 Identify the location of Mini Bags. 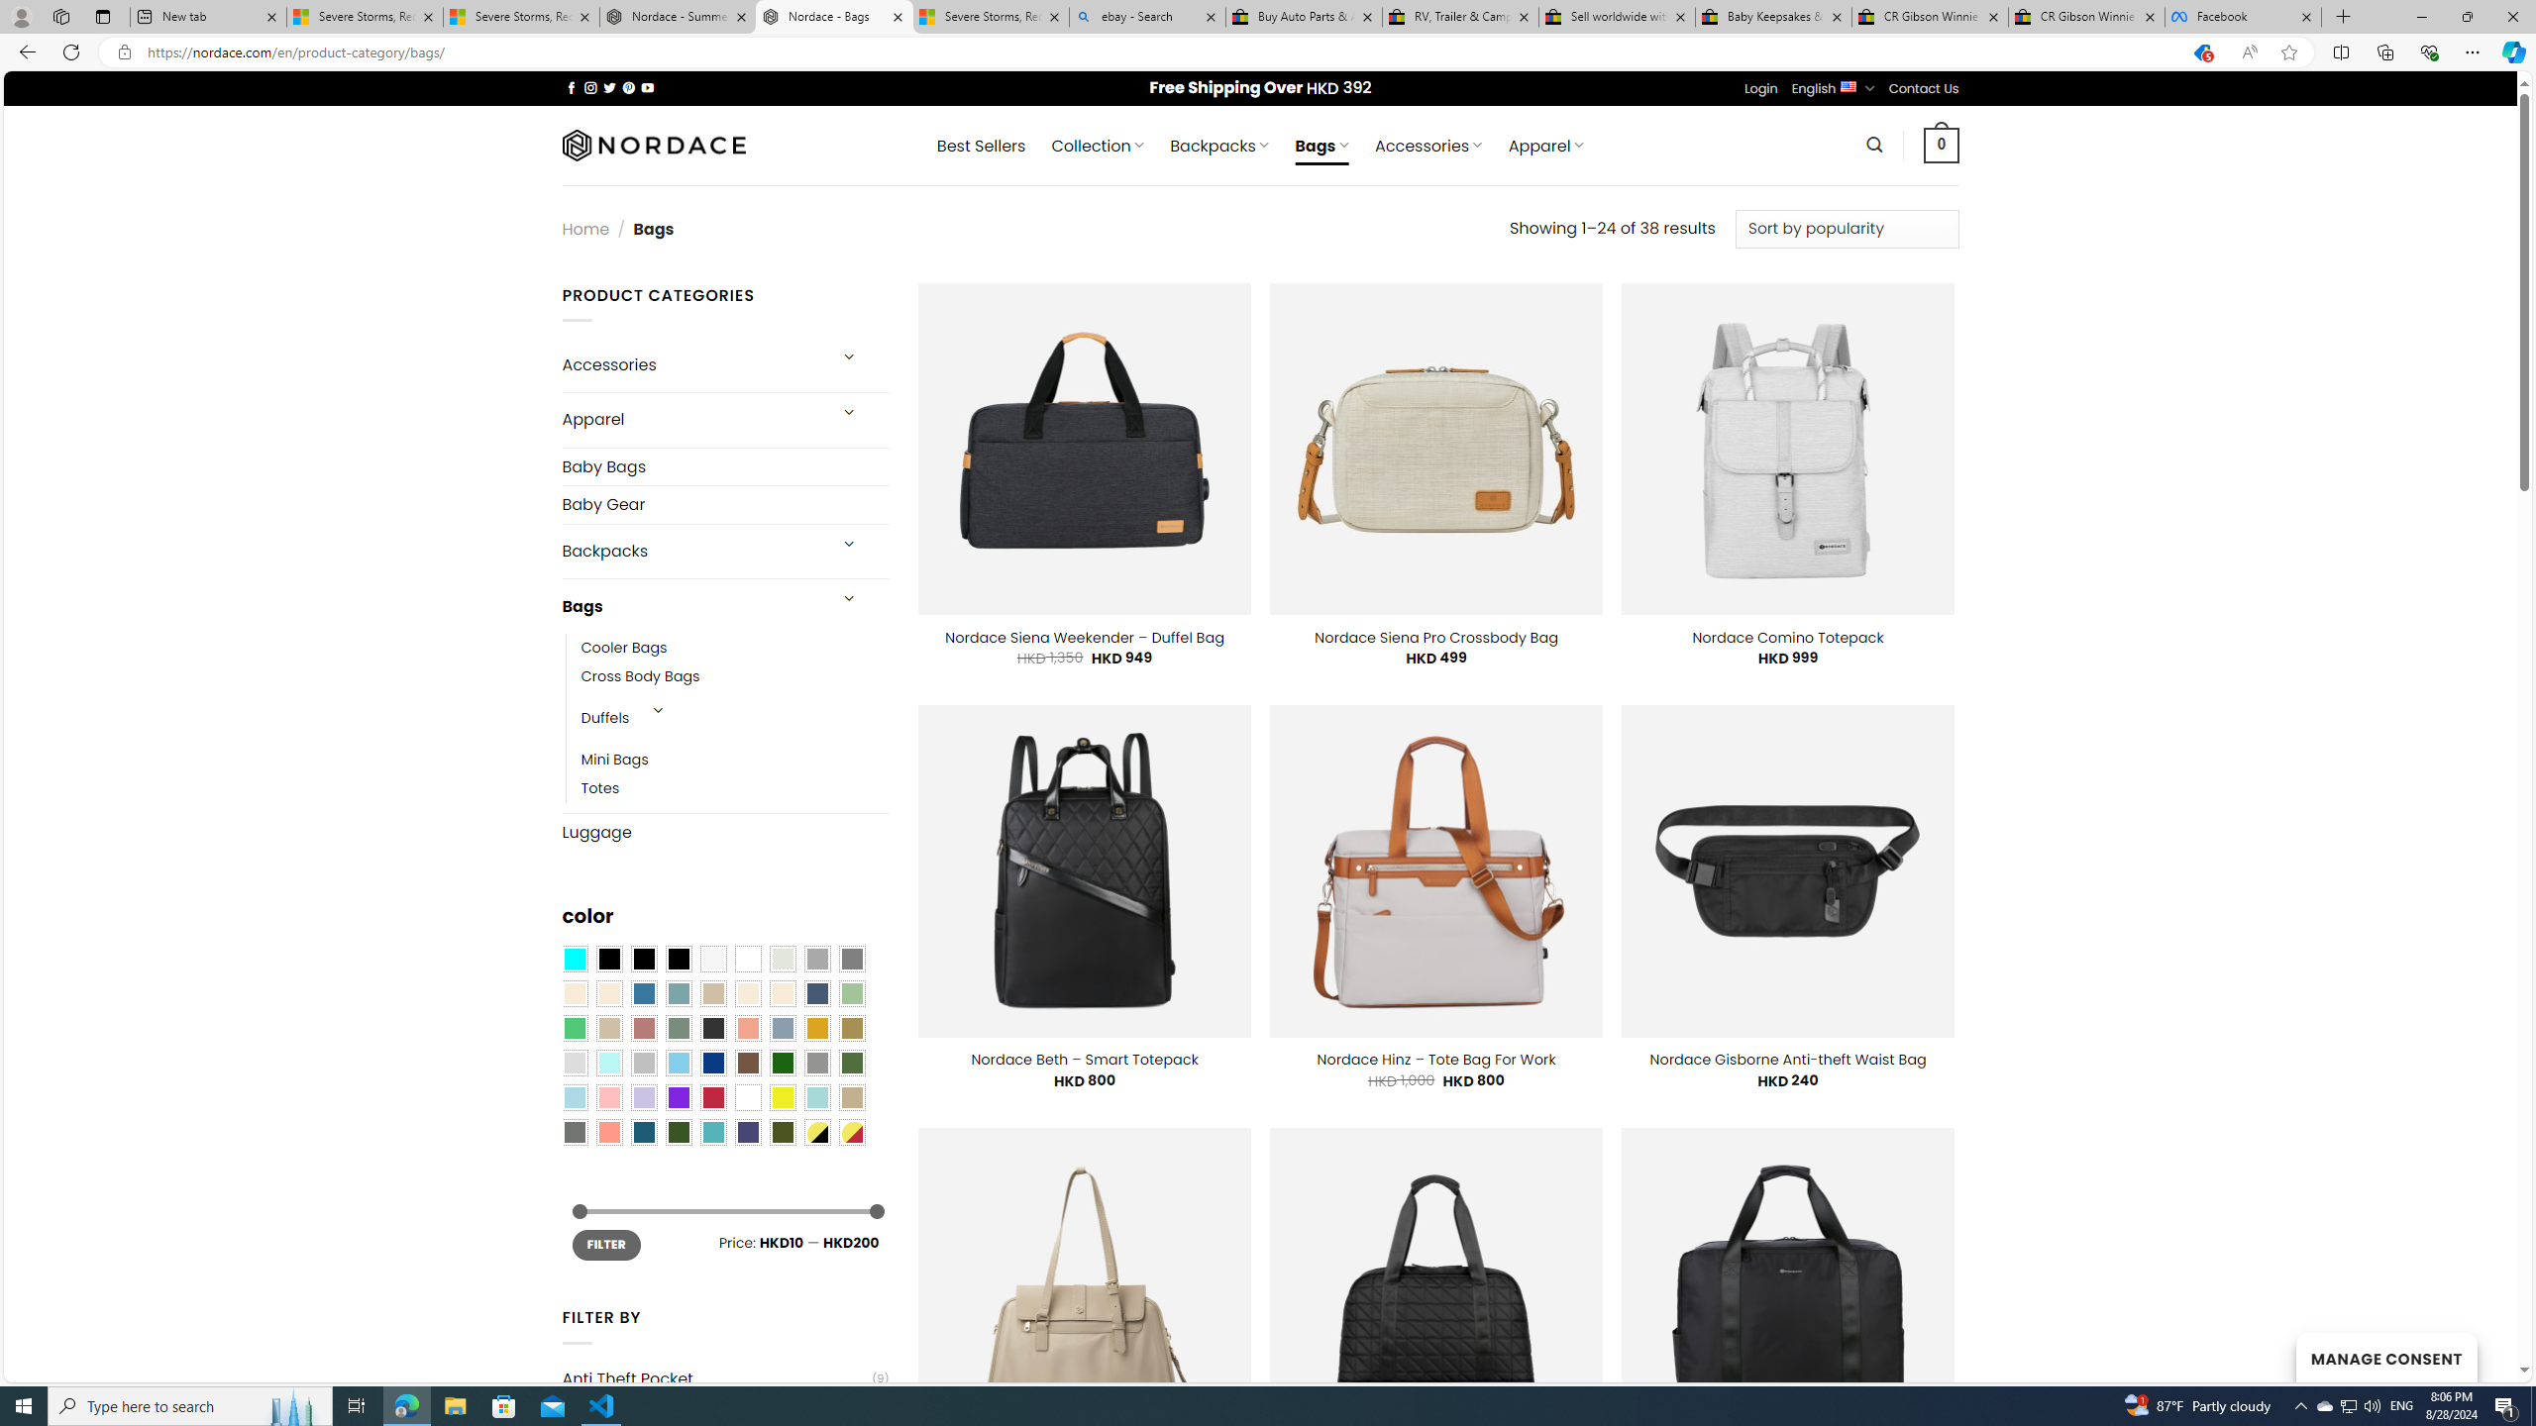
(735, 761).